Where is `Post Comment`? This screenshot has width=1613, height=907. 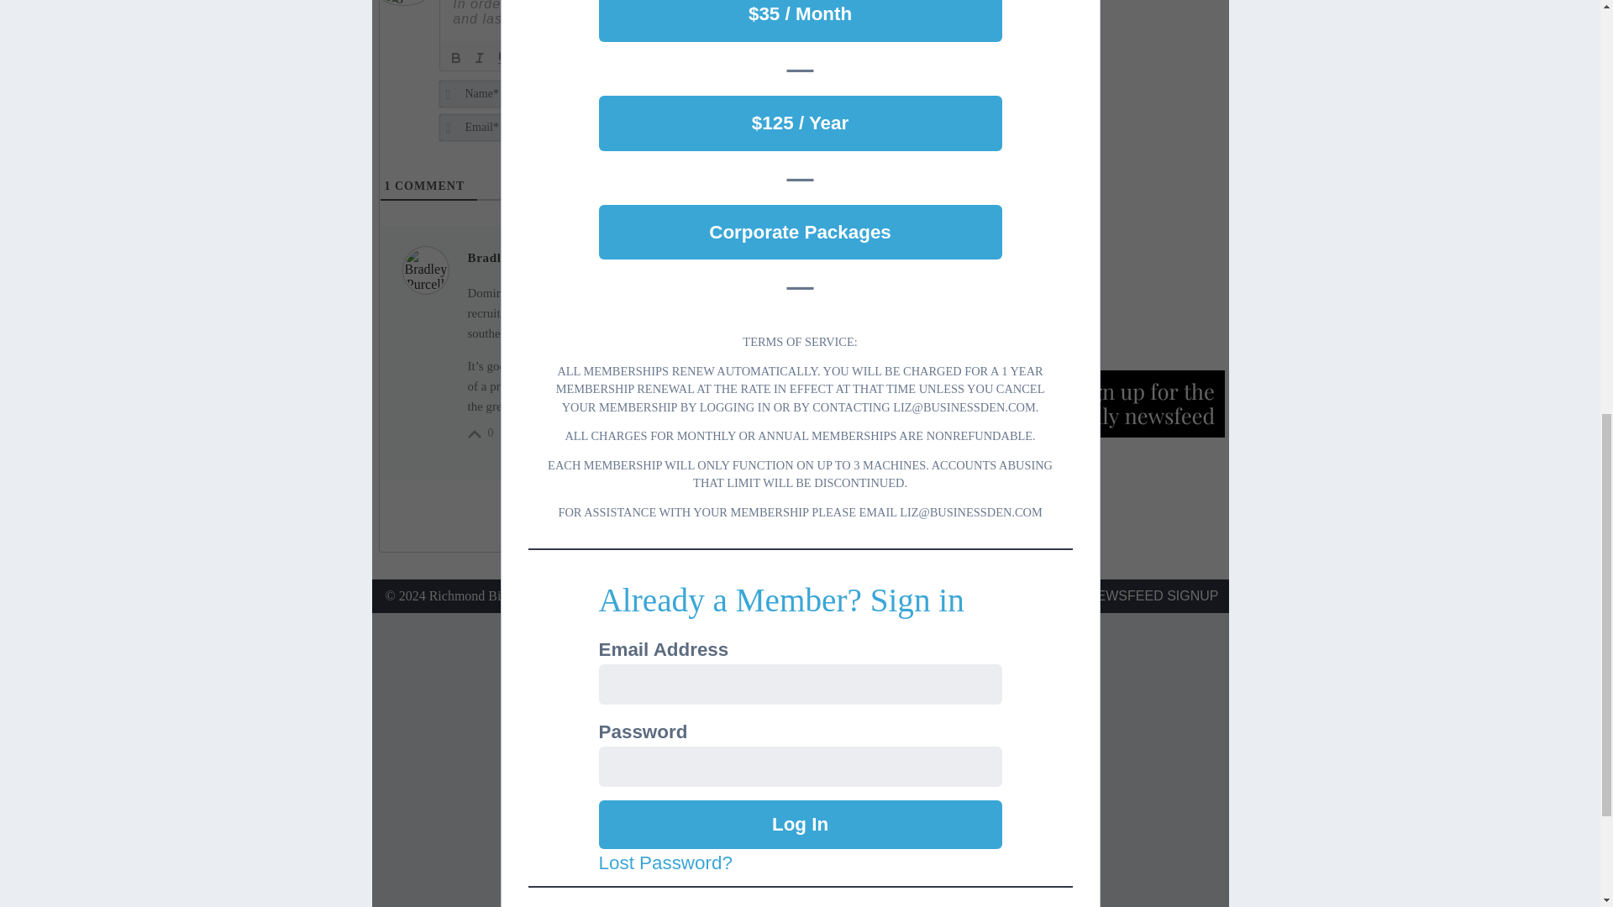 Post Comment is located at coordinates (899, 106).